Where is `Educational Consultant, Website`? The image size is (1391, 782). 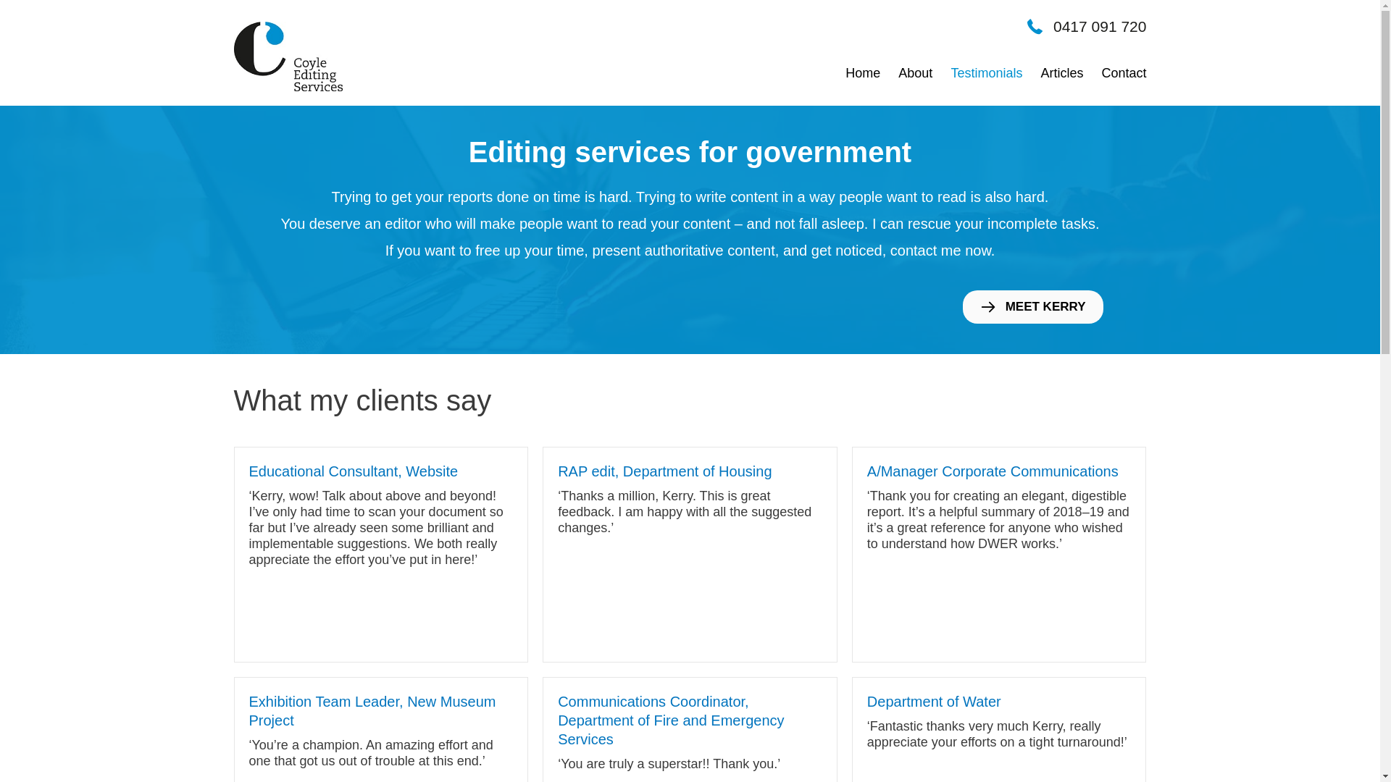
Educational Consultant, Website is located at coordinates (354, 471).